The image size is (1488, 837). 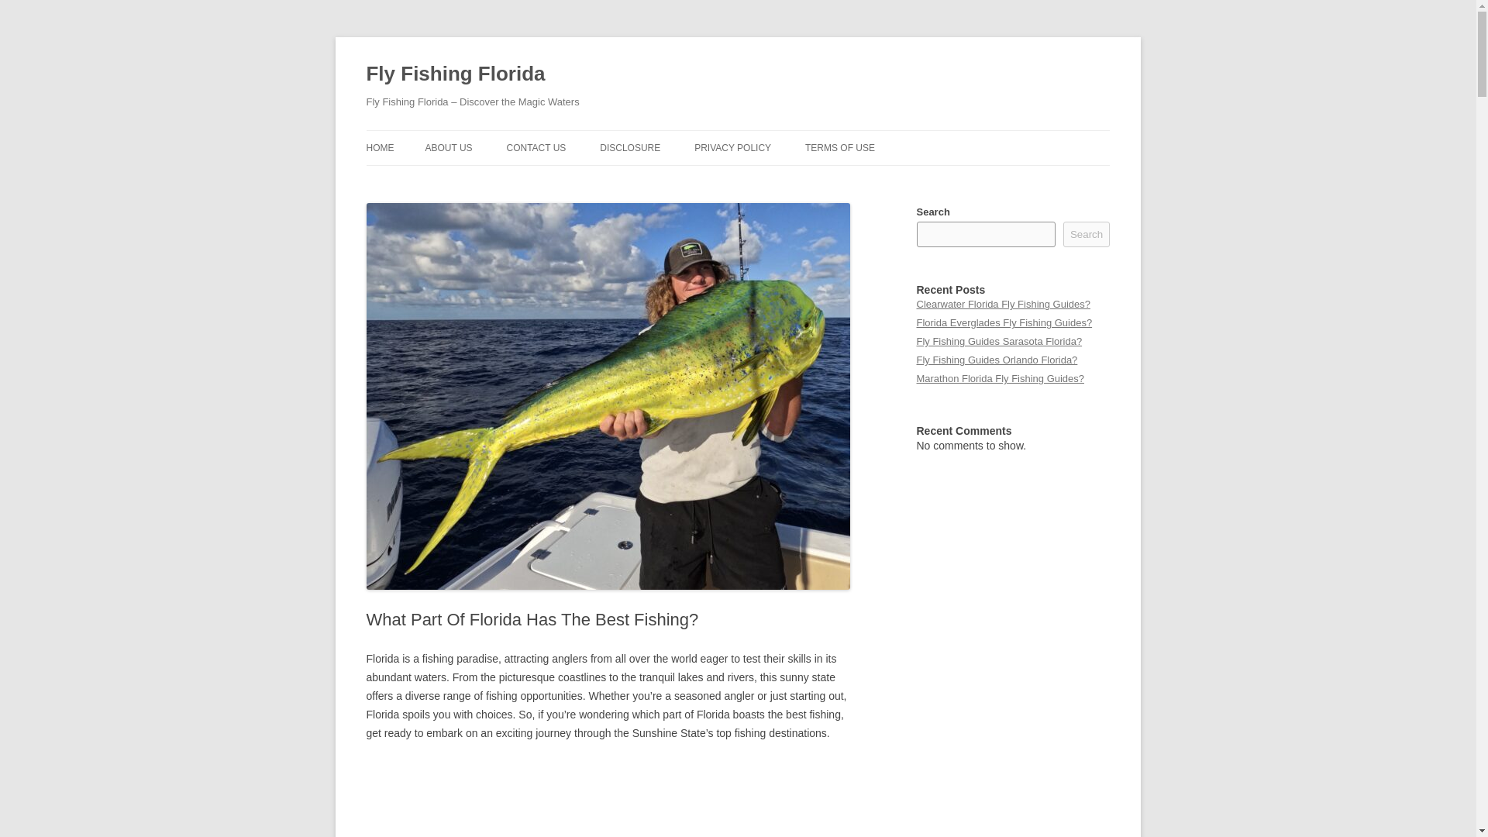 What do you see at coordinates (455, 74) in the screenshot?
I see `Fly Fishing Florida` at bounding box center [455, 74].